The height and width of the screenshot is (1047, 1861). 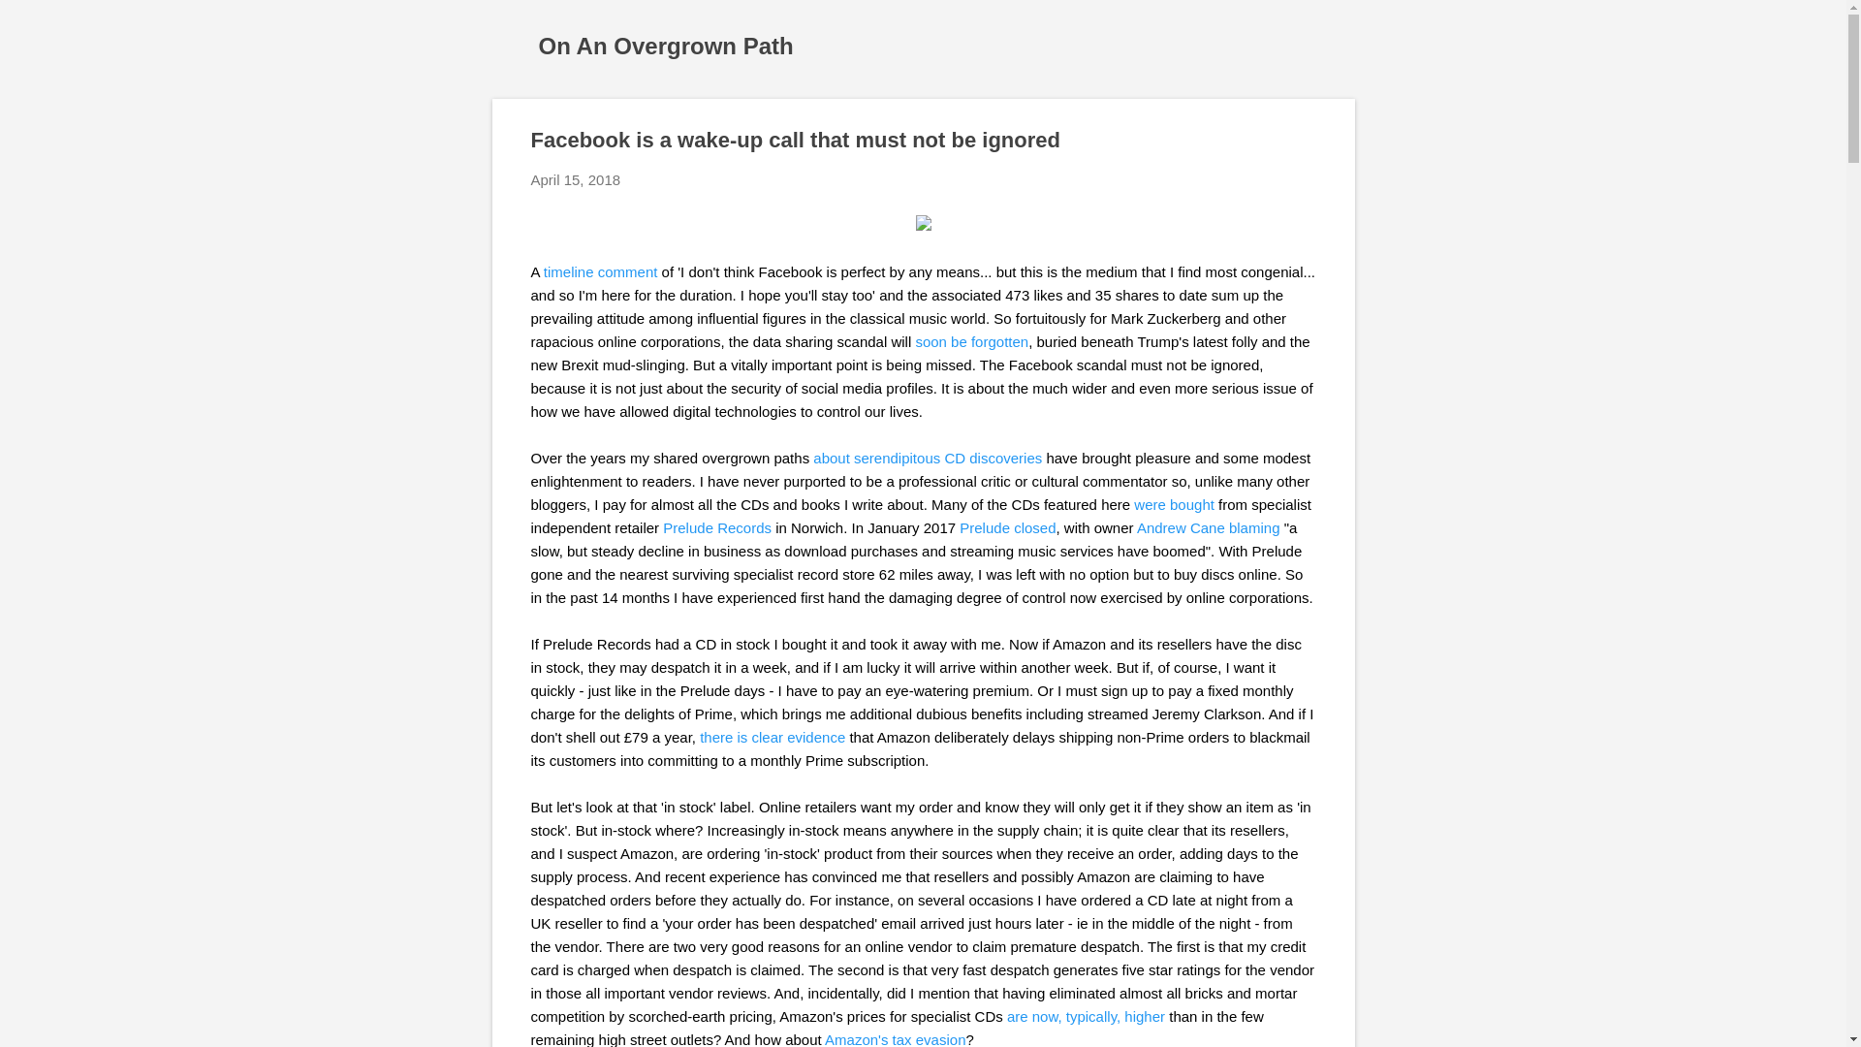 What do you see at coordinates (576, 180) in the screenshot?
I see `April 15, 2018` at bounding box center [576, 180].